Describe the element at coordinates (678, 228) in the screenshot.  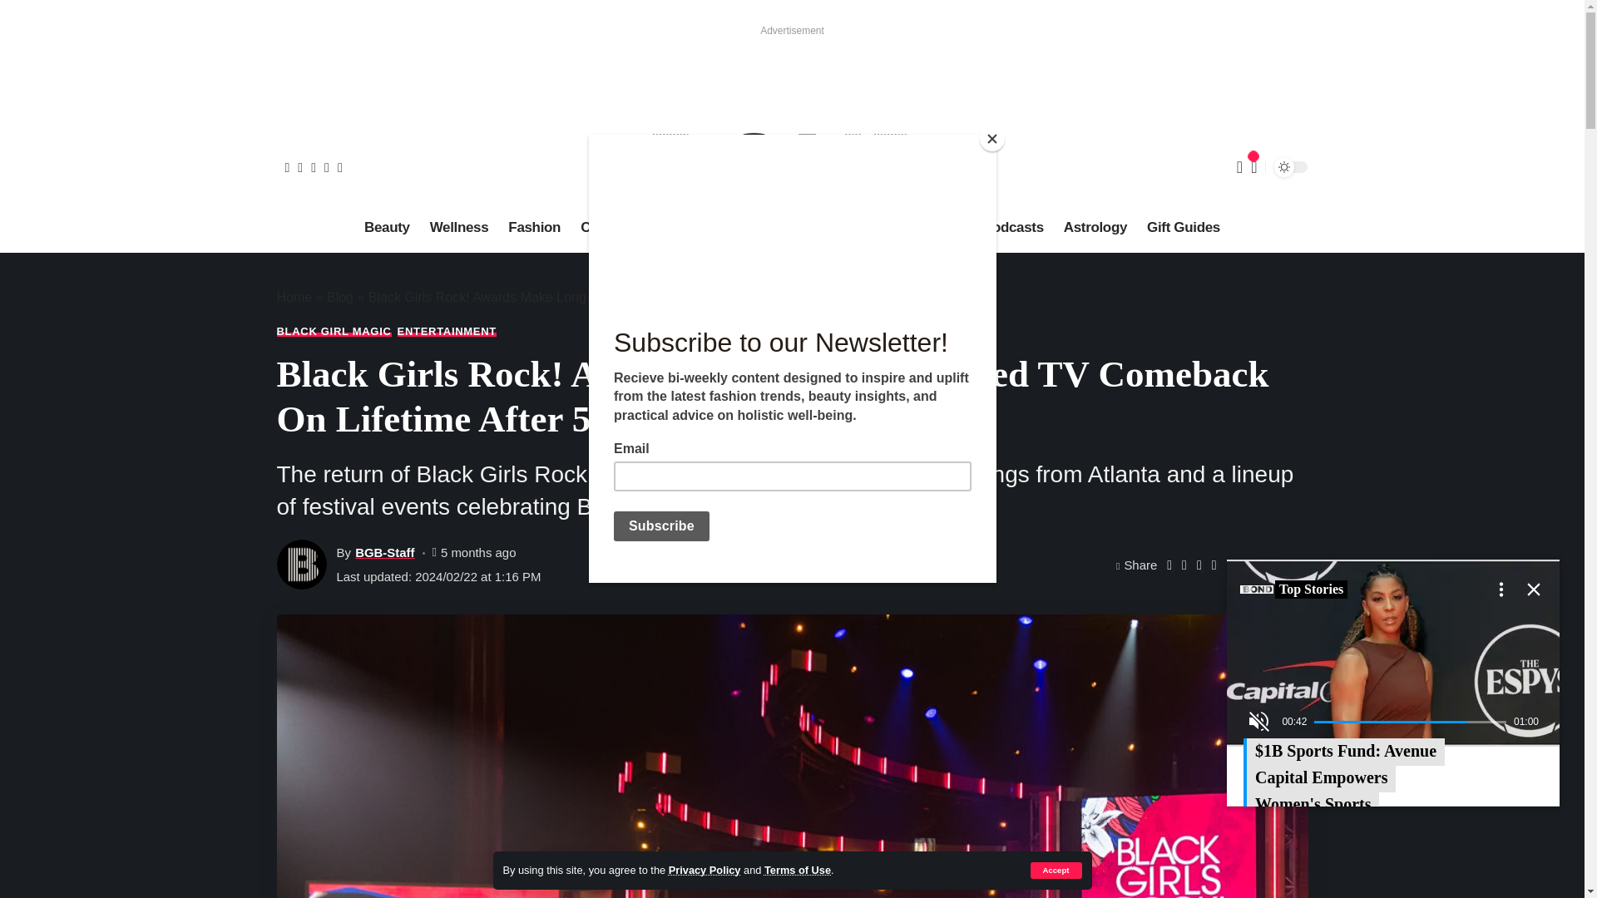
I see `Business` at that location.